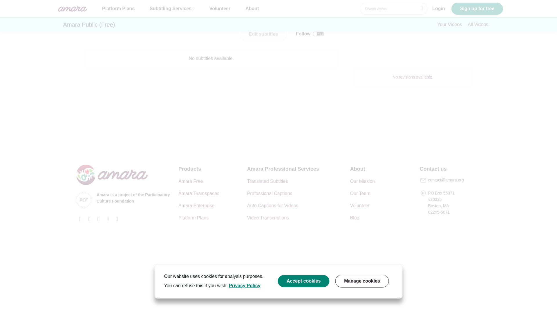 The height and width of the screenshot is (313, 557). I want to click on Amara is a project of the Participatory Culture Foundation, so click(124, 201).